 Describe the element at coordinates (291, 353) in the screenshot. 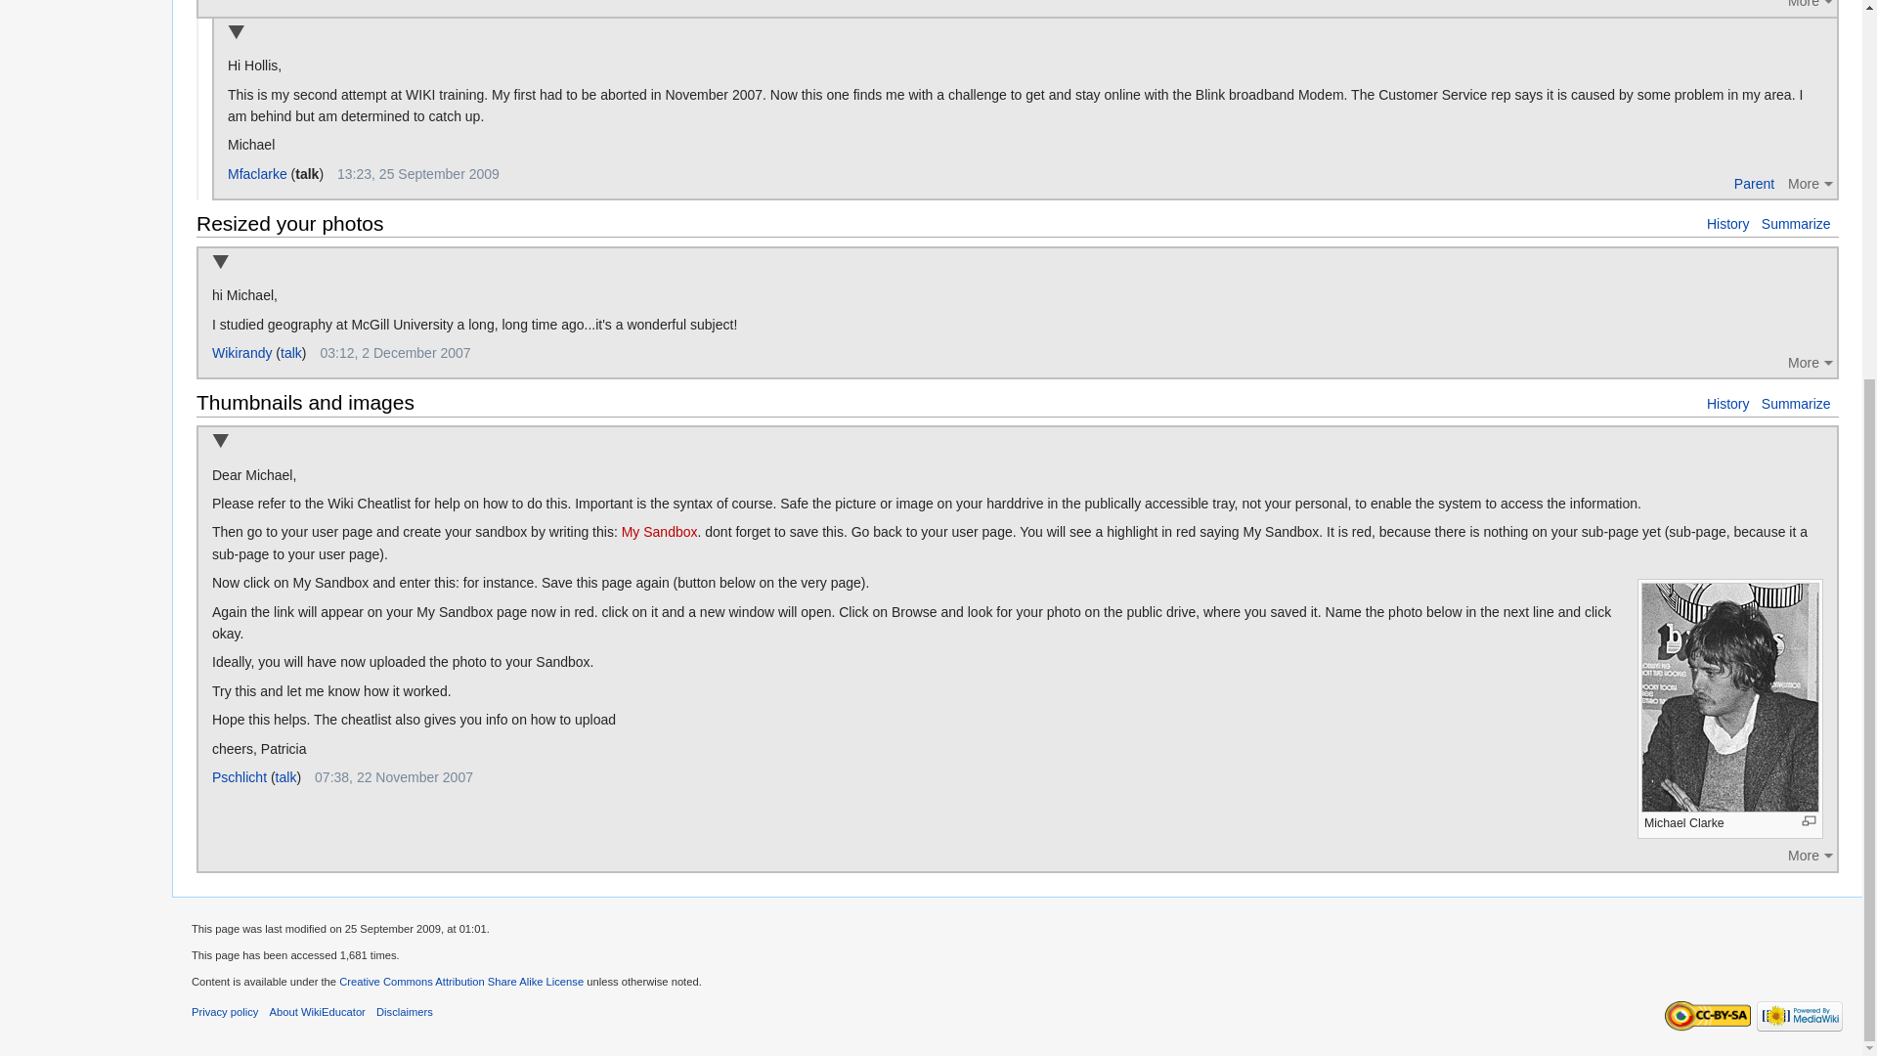

I see `talk` at that location.